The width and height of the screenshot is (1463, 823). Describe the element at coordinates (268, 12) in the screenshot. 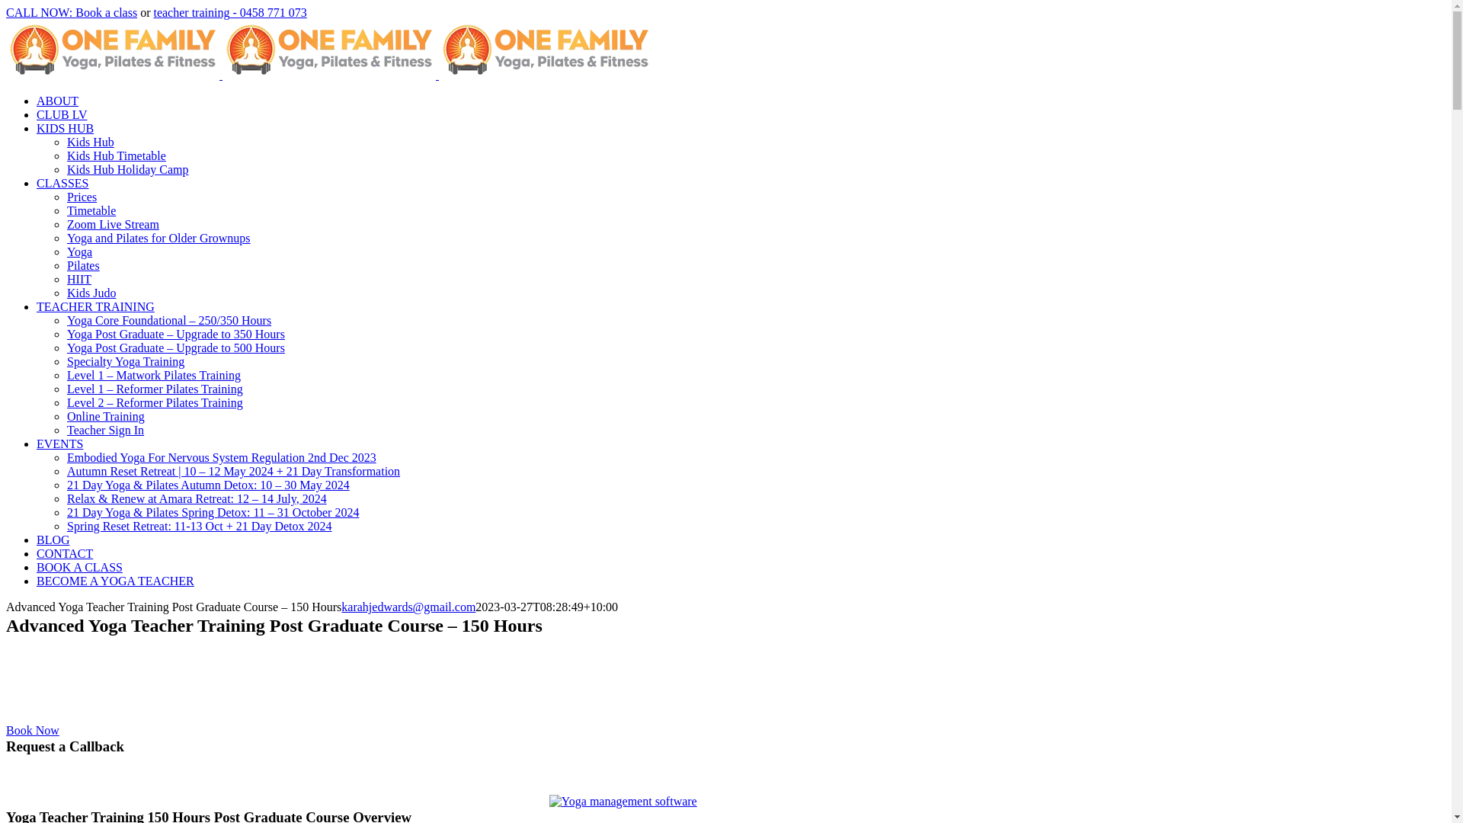

I see `- 0458 771 073` at that location.